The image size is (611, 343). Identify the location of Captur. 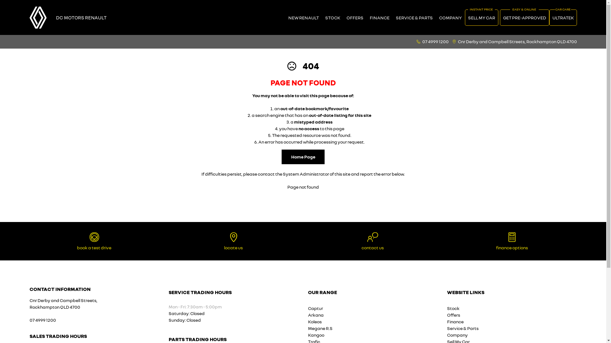
(316, 308).